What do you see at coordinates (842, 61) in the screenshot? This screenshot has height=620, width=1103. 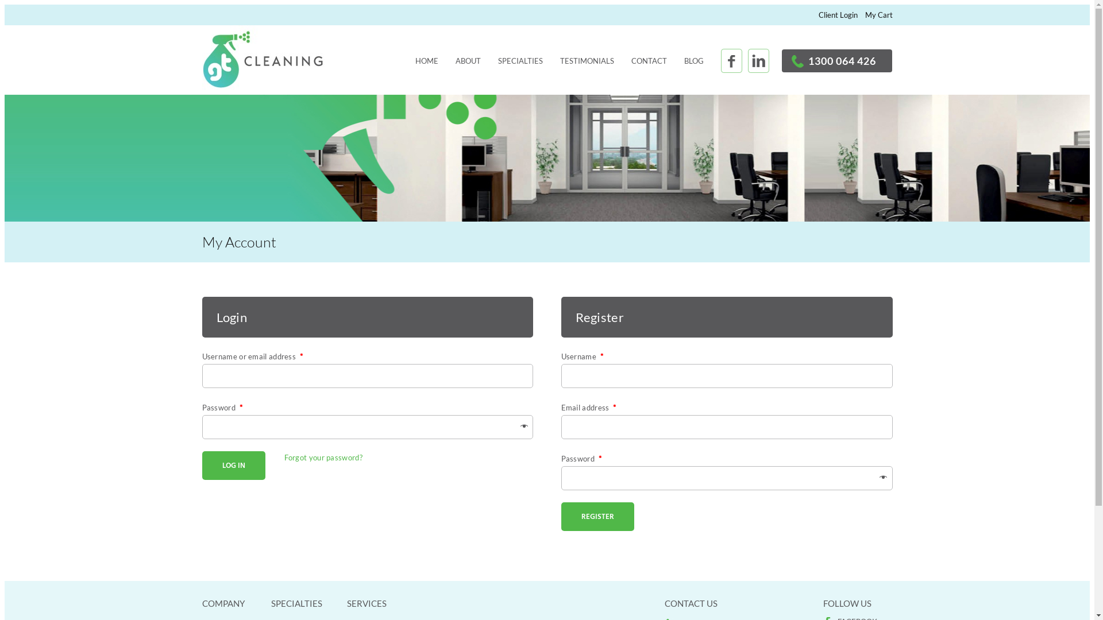 I see `1300 064 426` at bounding box center [842, 61].